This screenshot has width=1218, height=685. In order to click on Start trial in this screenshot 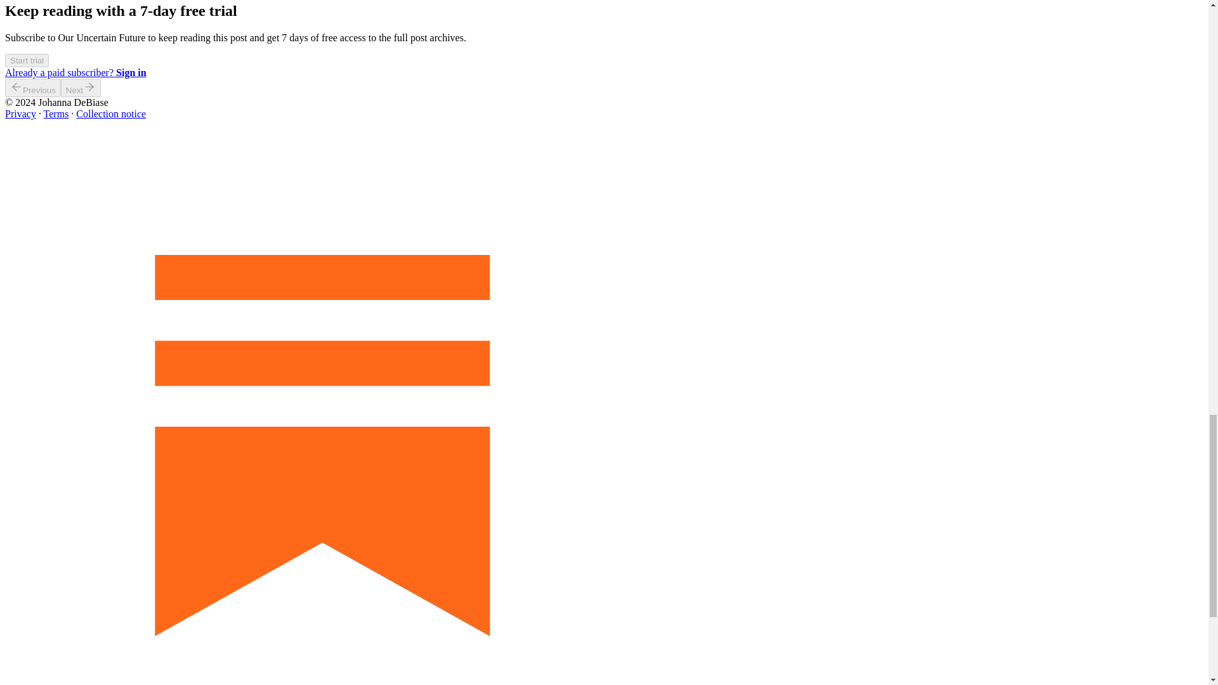, I will do `click(27, 60)`.